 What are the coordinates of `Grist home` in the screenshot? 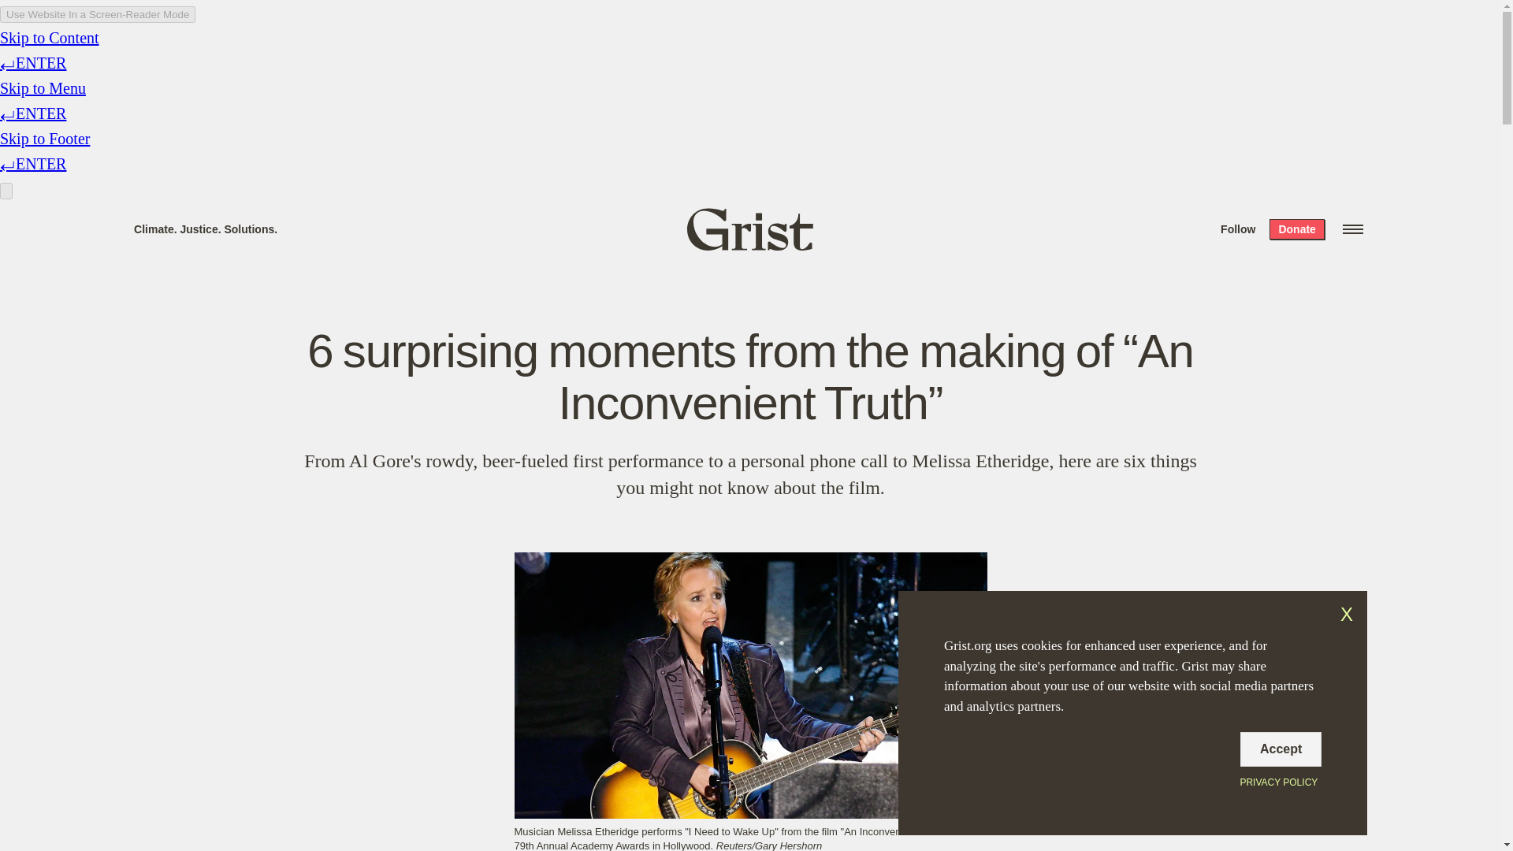 It's located at (750, 229).